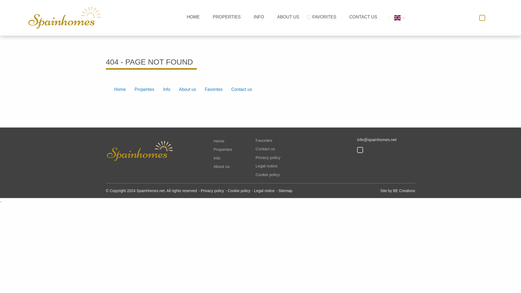 This screenshot has height=293, width=521. Describe the element at coordinates (363, 18) in the screenshot. I see `Contact us` at that location.